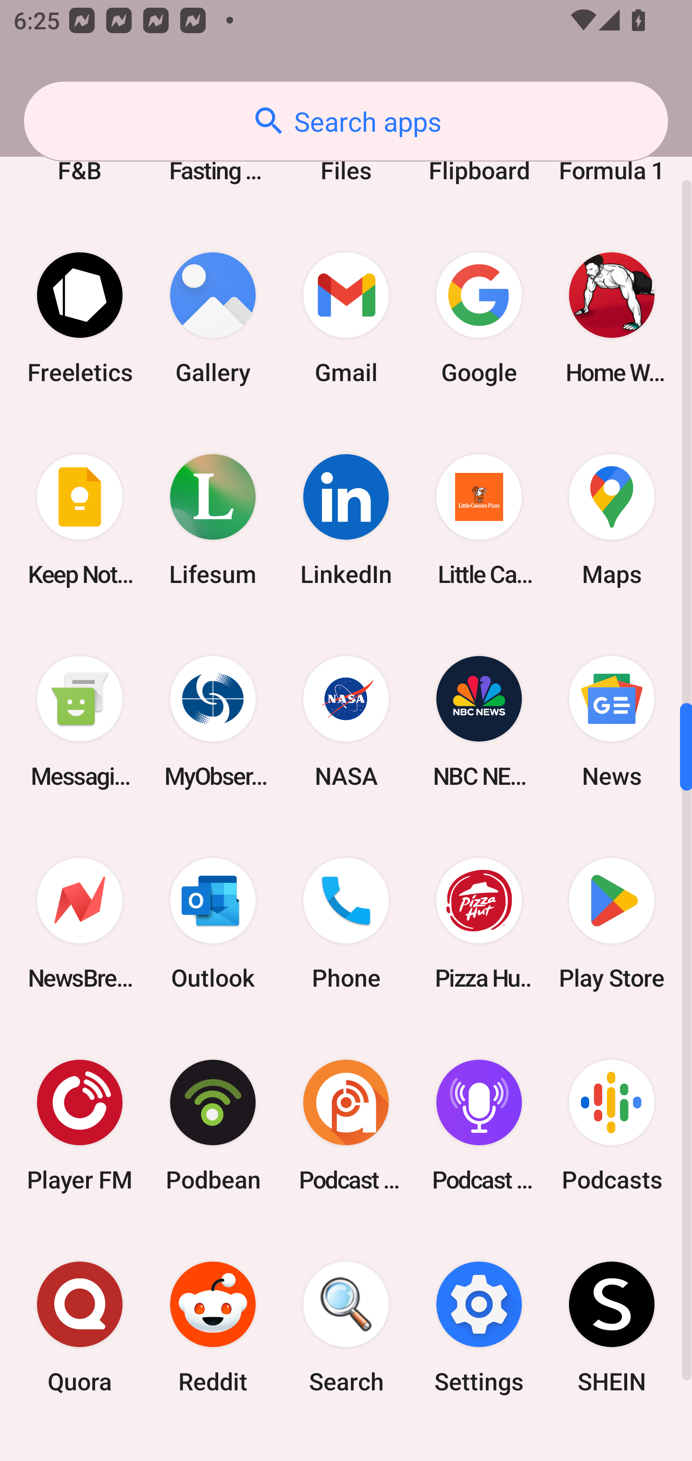  What do you see at coordinates (479, 318) in the screenshot?
I see `Google` at bounding box center [479, 318].